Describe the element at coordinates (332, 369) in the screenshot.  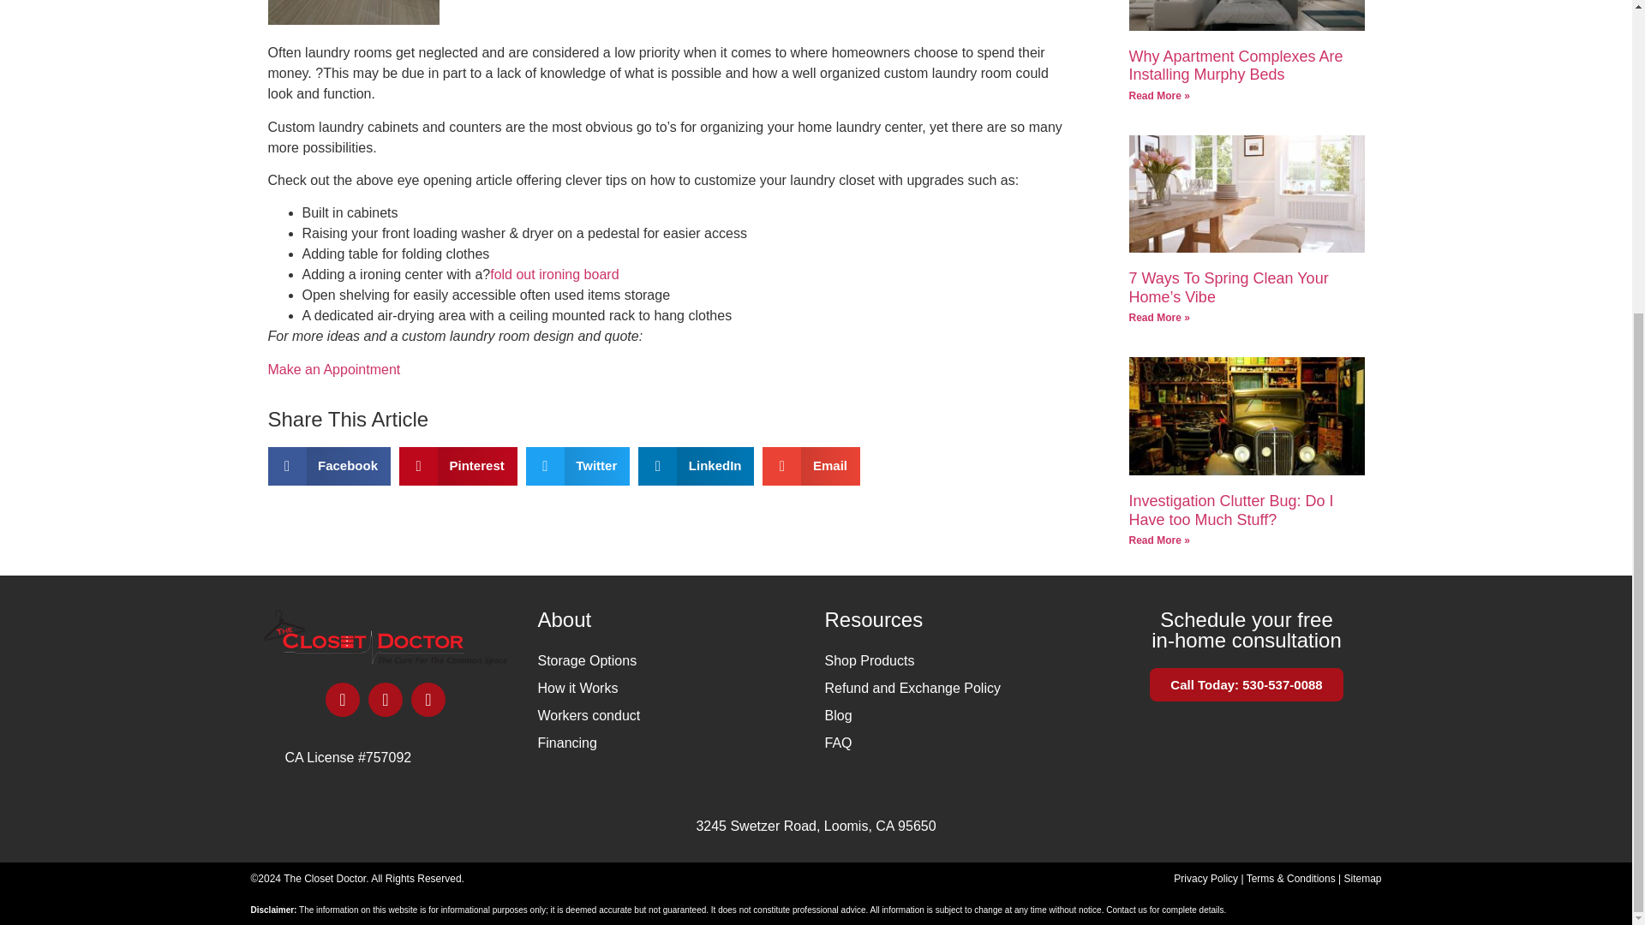
I see `Make an Appointment` at that location.